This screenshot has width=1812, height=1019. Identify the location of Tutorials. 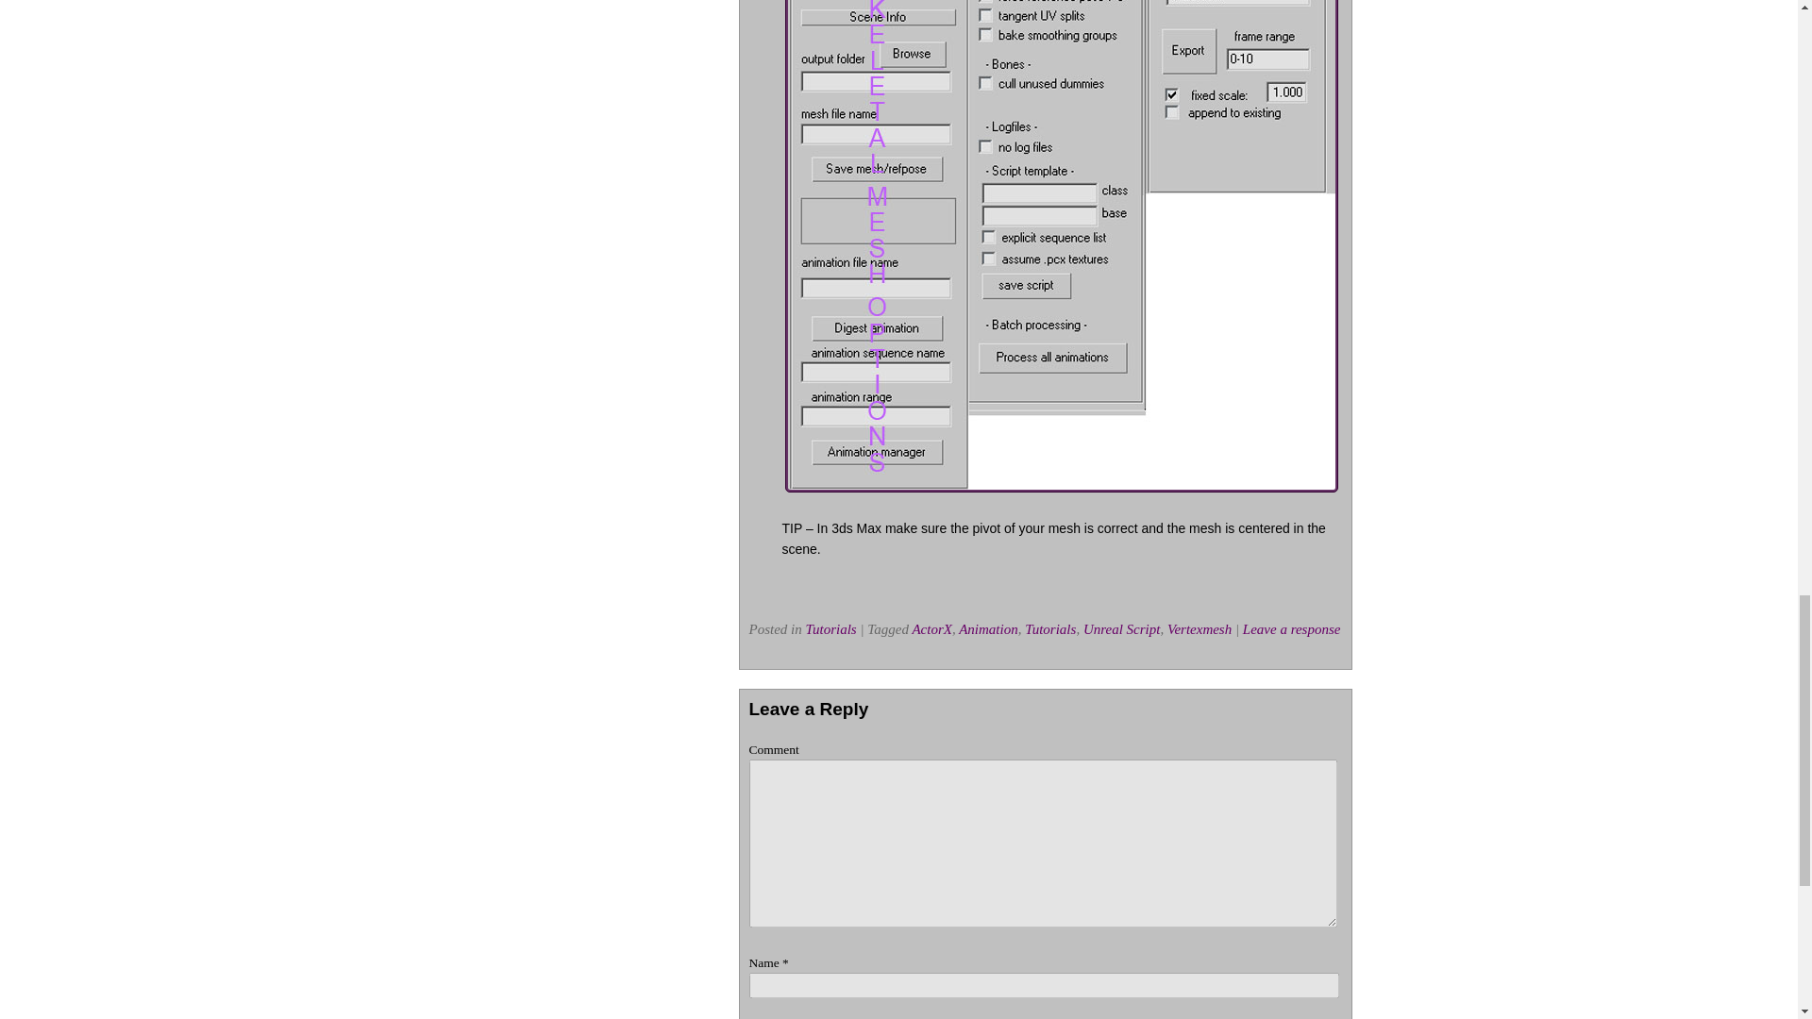
(831, 628).